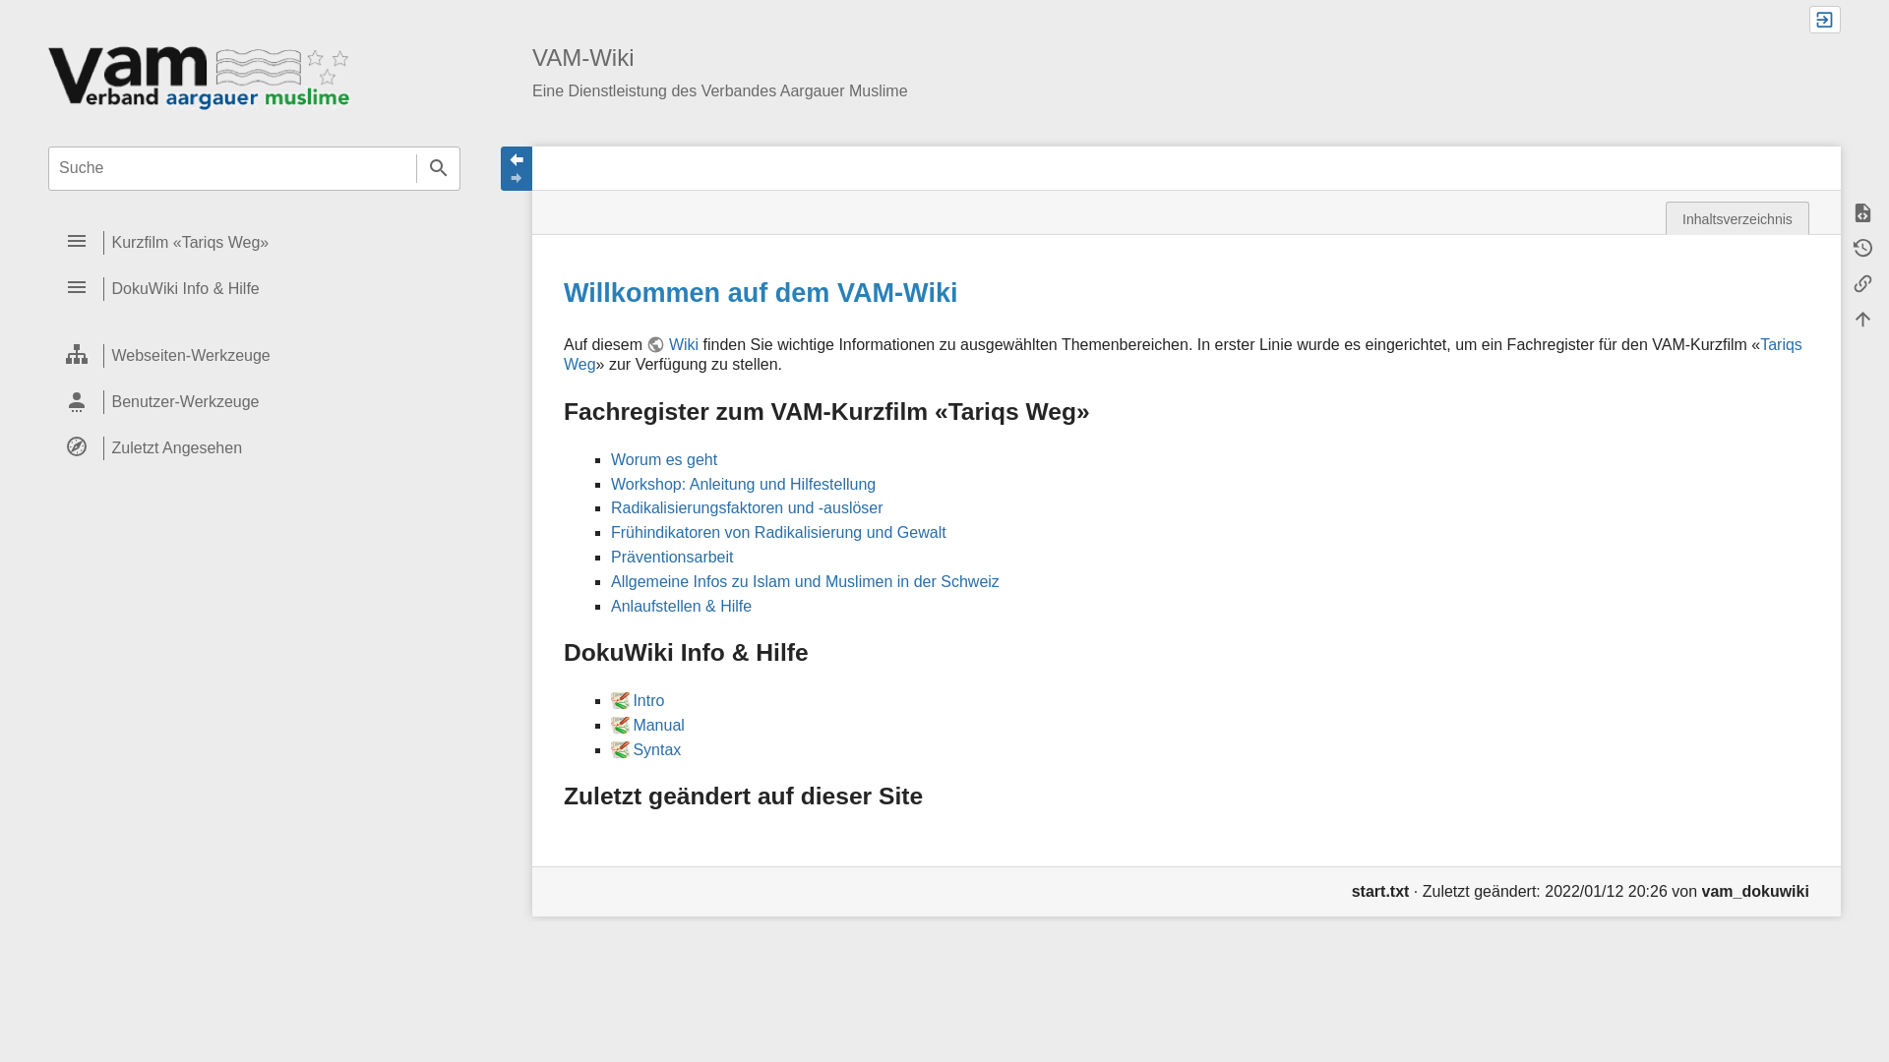  What do you see at coordinates (1183, 354) in the screenshot?
I see `Tariqs Weg` at bounding box center [1183, 354].